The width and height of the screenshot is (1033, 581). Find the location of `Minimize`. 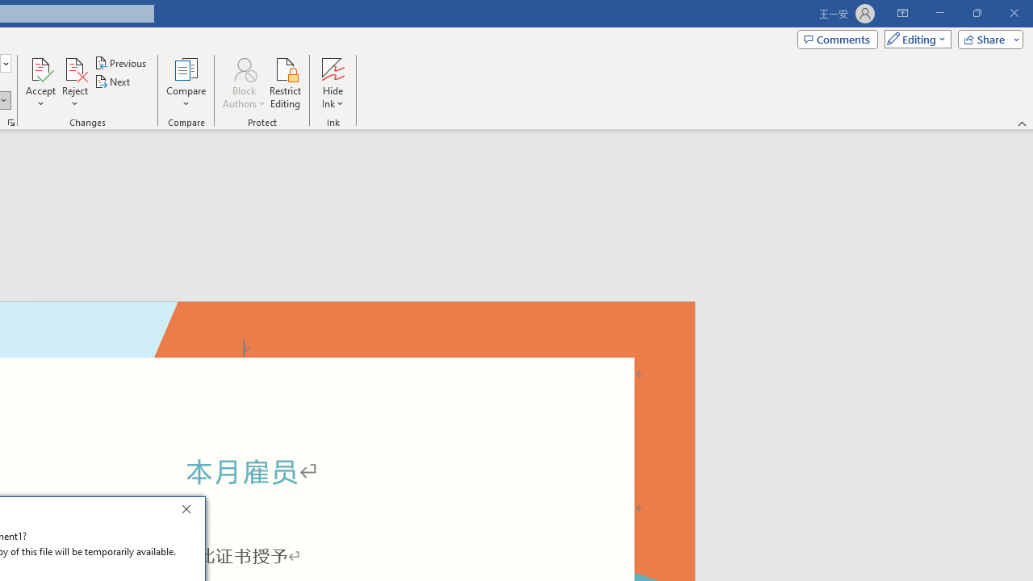

Minimize is located at coordinates (939, 13).